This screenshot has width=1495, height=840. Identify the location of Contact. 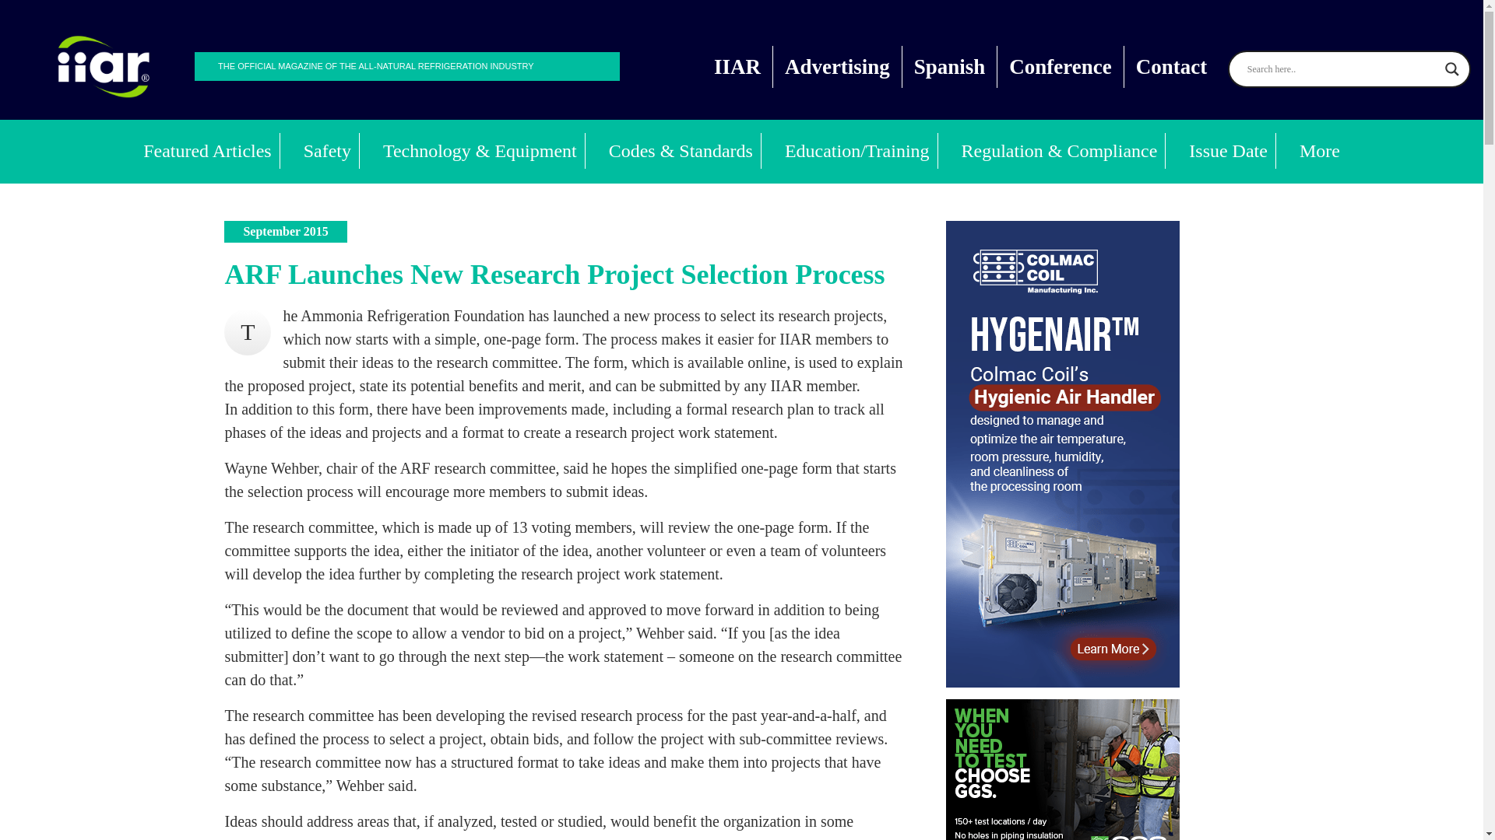
(1171, 67).